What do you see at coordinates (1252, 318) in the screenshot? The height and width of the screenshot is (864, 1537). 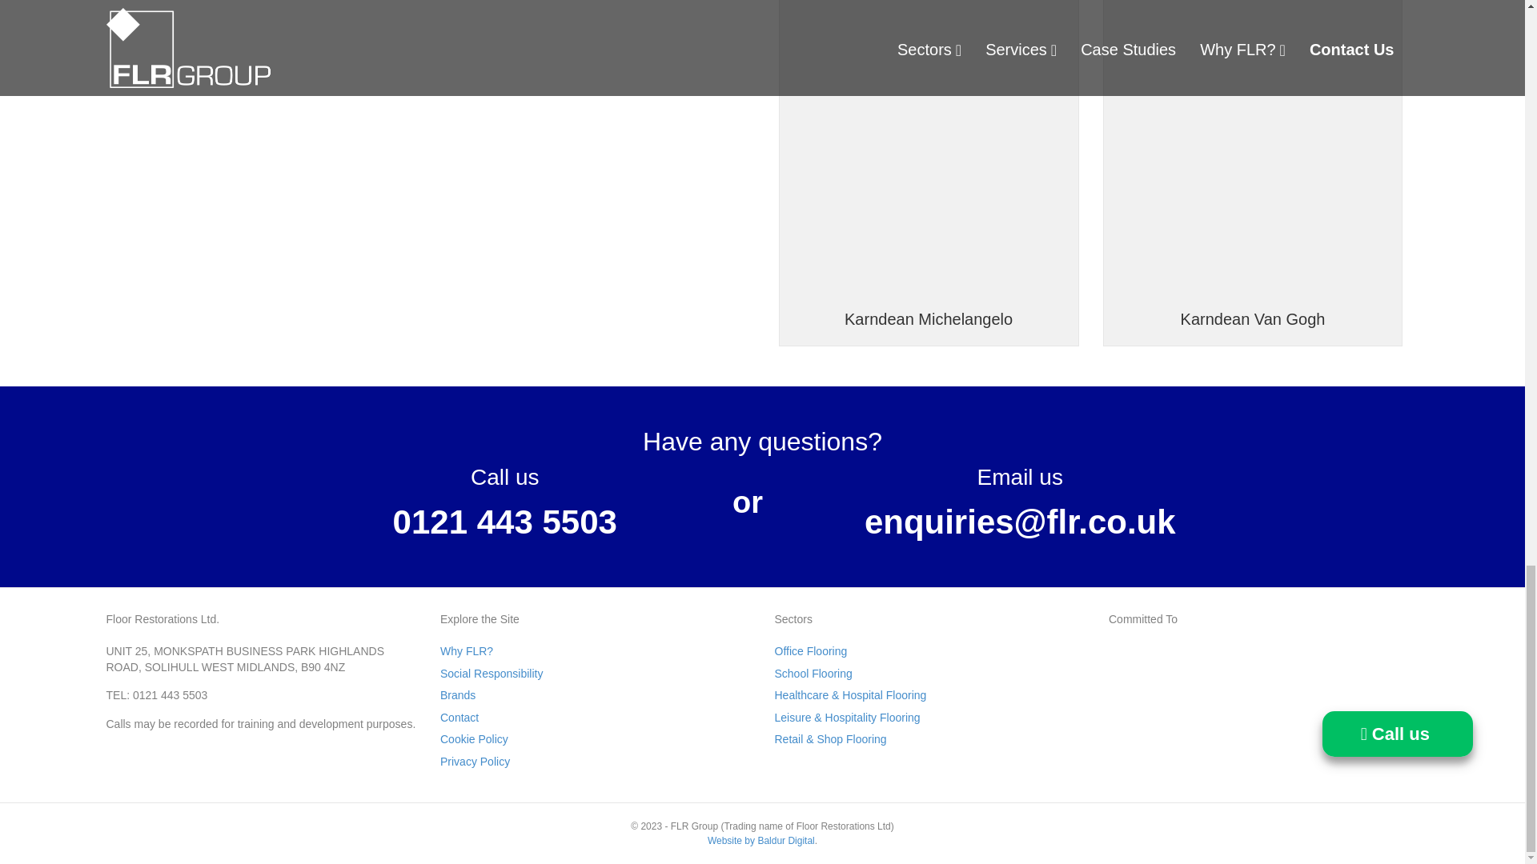 I see `Karndean Van Gogh` at bounding box center [1252, 318].